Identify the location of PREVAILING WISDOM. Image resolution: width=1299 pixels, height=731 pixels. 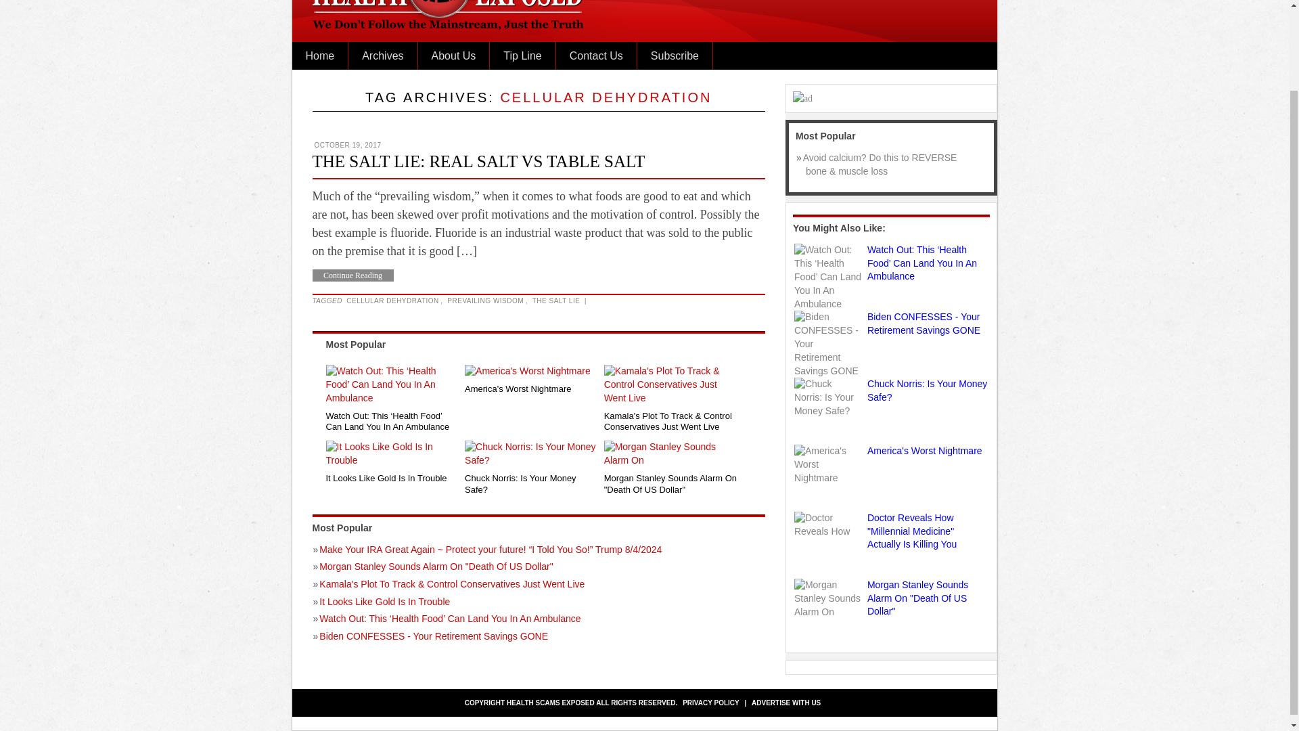
(486, 301).